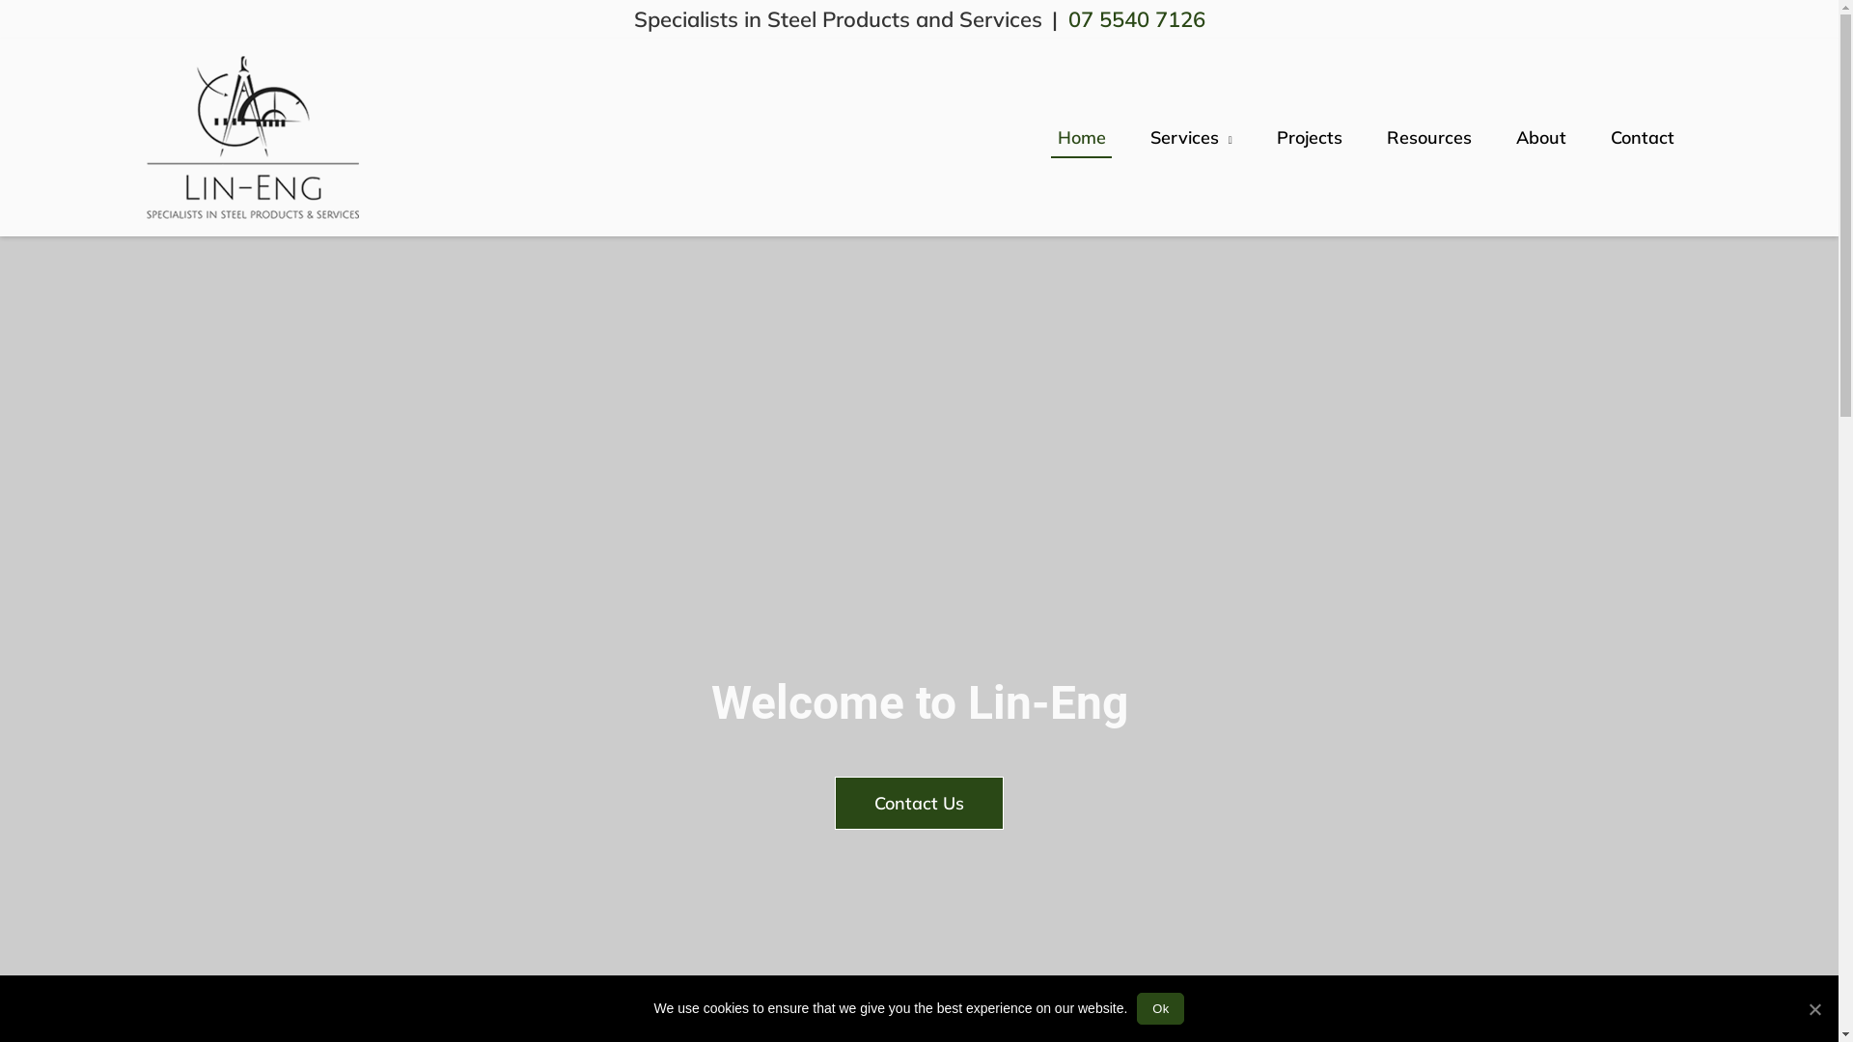 Image resolution: width=1853 pixels, height=1042 pixels. I want to click on Contact Us, so click(919, 803).